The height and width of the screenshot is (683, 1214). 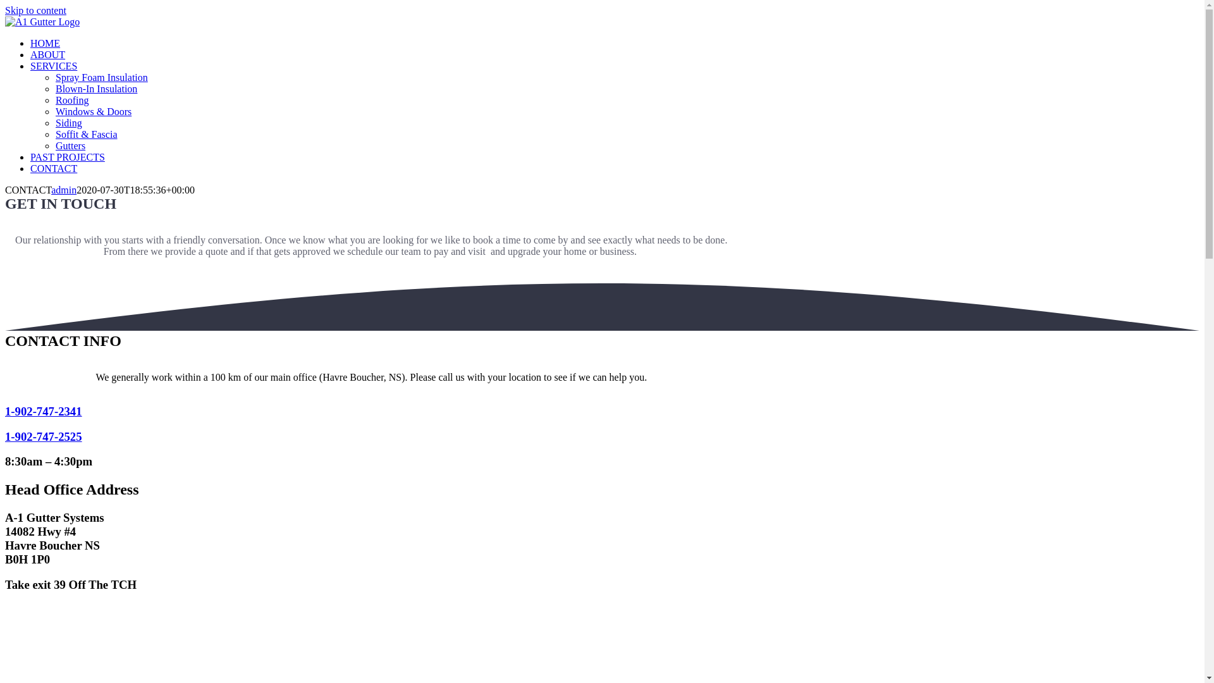 What do you see at coordinates (86, 134) in the screenshot?
I see `Soffit & Fascia` at bounding box center [86, 134].